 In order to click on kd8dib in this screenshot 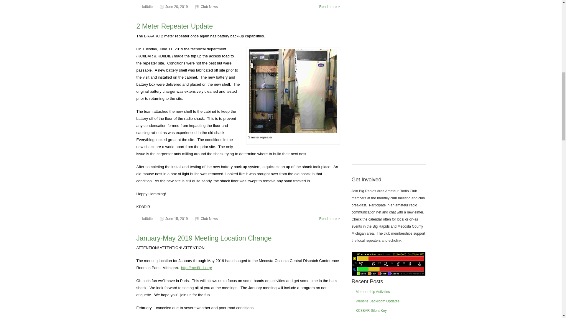, I will do `click(147, 7)`.